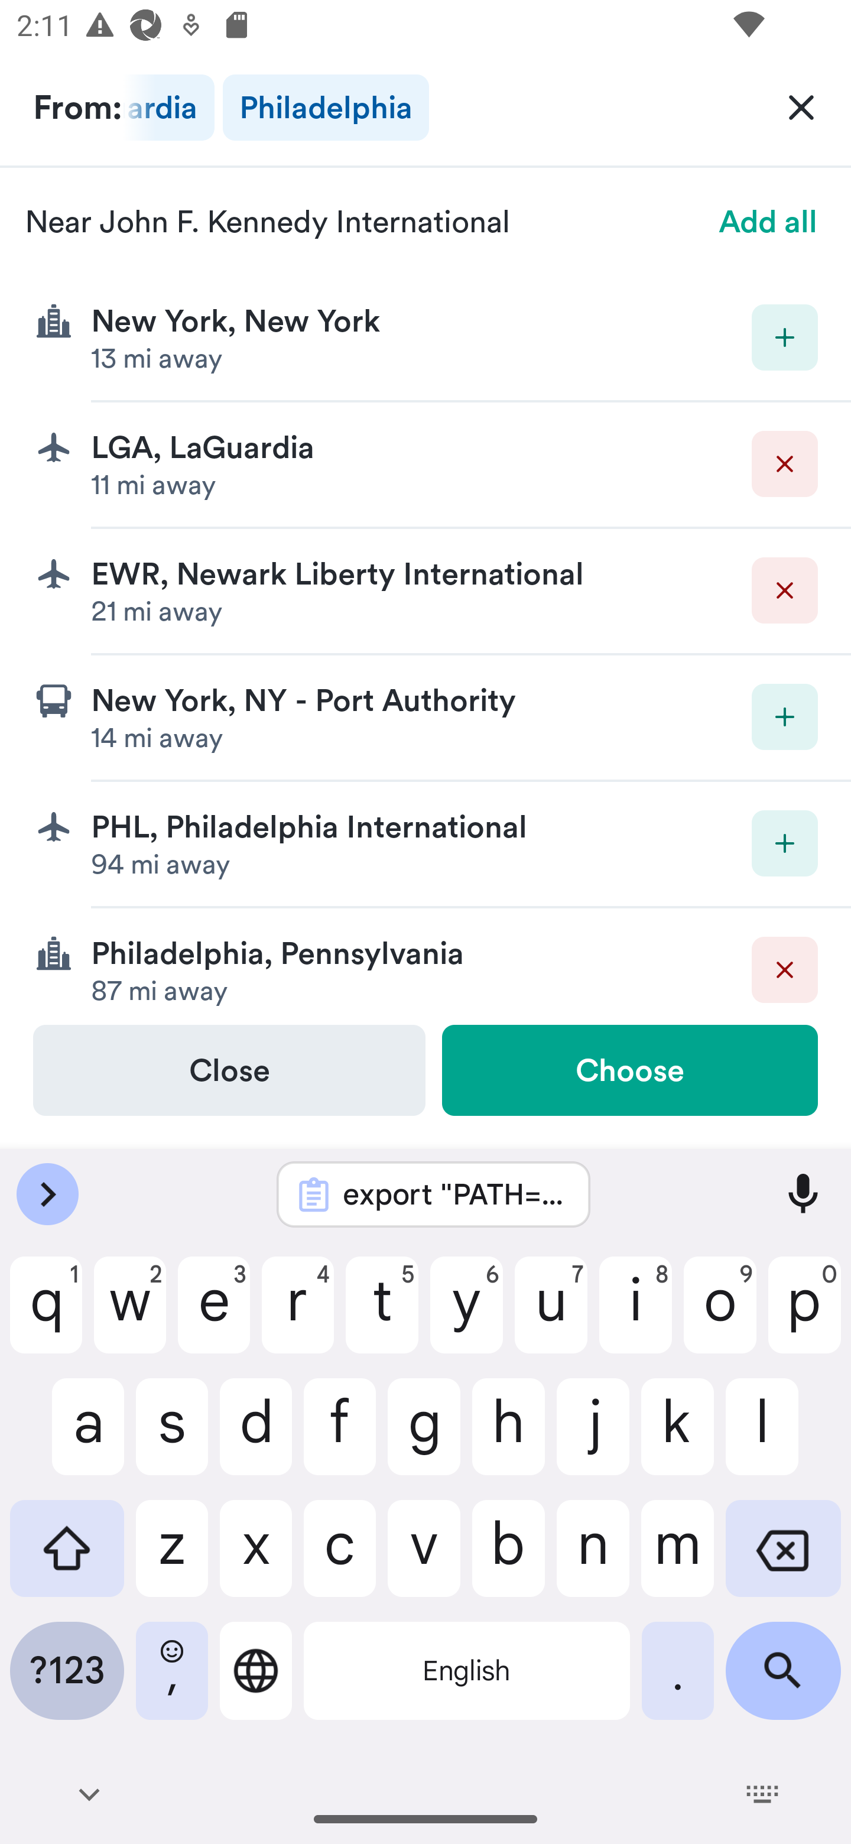 The height and width of the screenshot is (1844, 851). I want to click on Close, so click(229, 1070).